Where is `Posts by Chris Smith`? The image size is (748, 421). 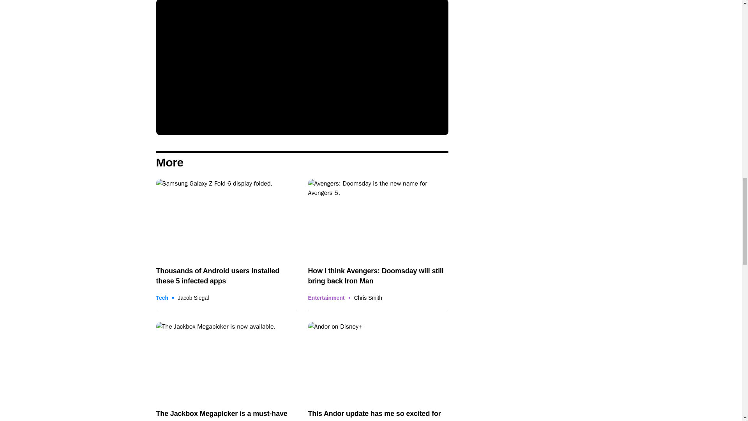
Posts by Chris Smith is located at coordinates (368, 298).